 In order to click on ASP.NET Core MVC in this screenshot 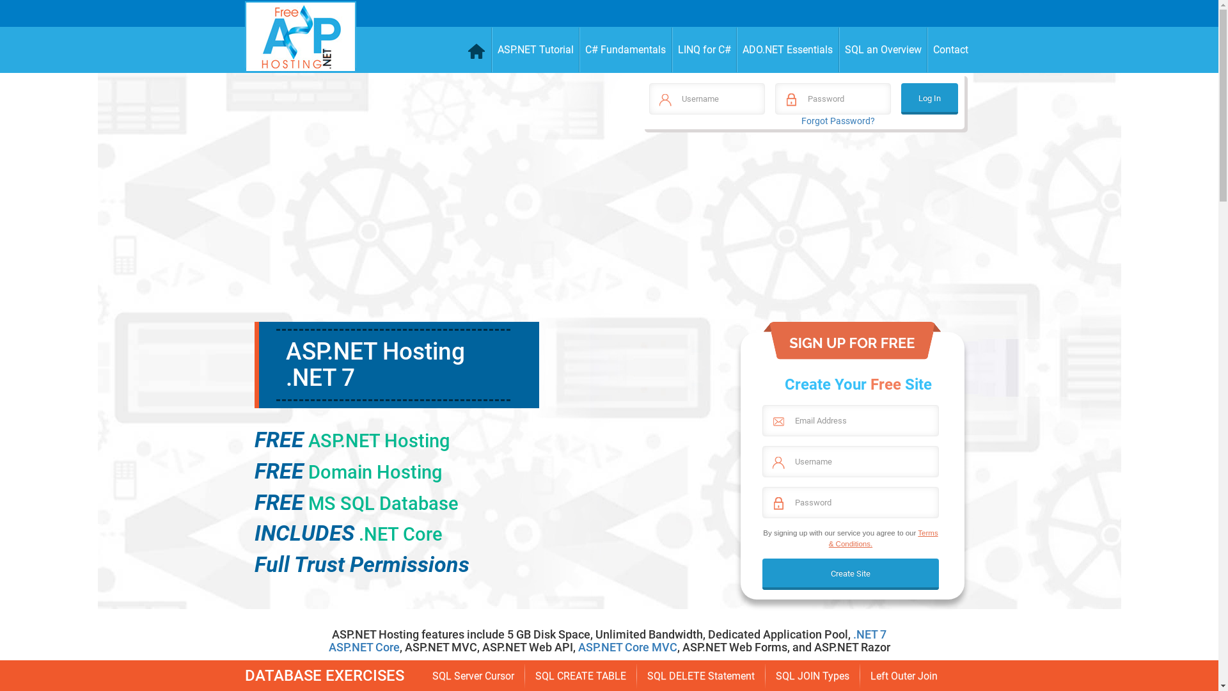, I will do `click(628, 647)`.